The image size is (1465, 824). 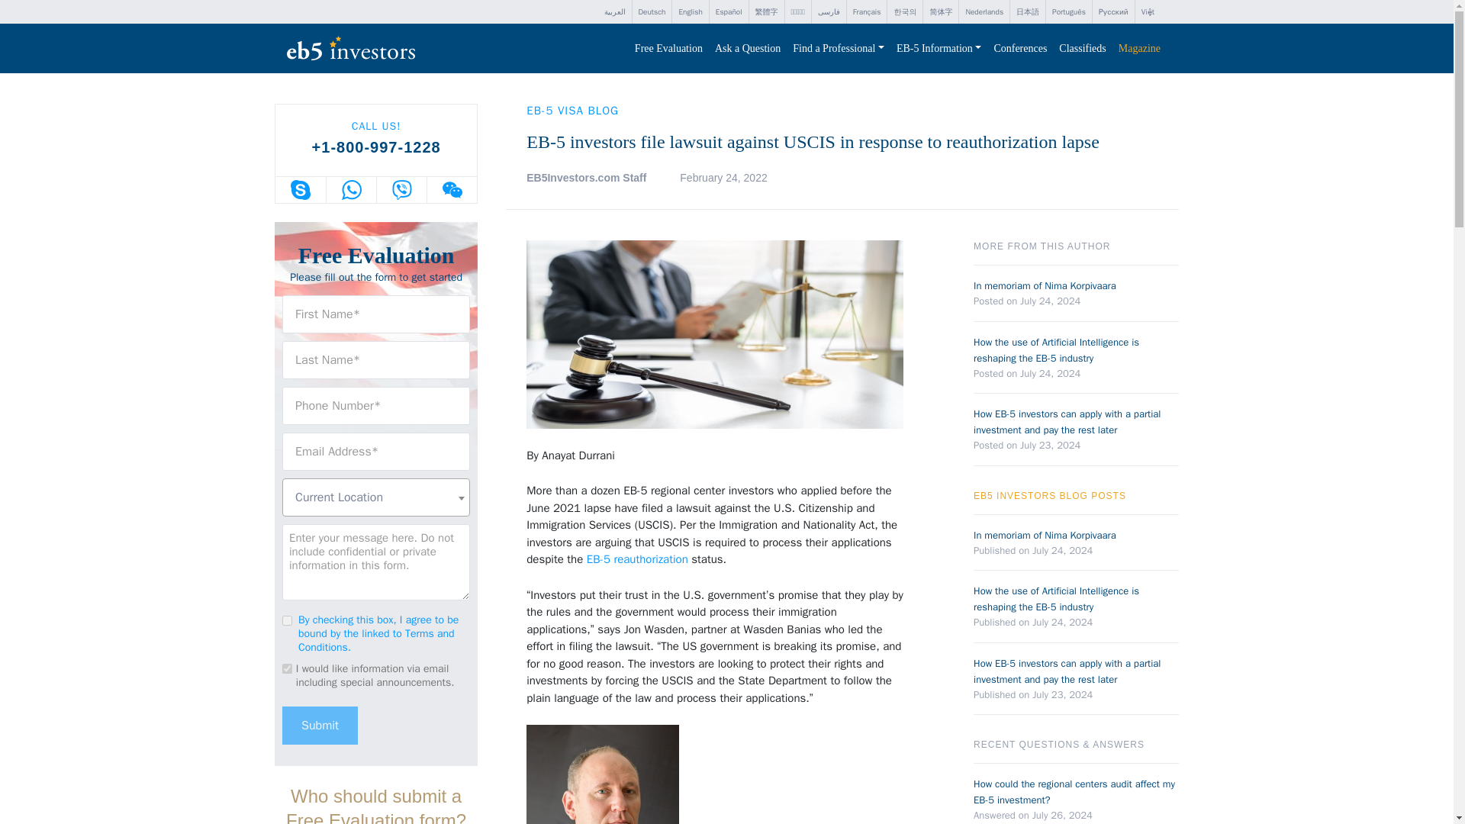 What do you see at coordinates (651, 12) in the screenshot?
I see `Deutsch` at bounding box center [651, 12].